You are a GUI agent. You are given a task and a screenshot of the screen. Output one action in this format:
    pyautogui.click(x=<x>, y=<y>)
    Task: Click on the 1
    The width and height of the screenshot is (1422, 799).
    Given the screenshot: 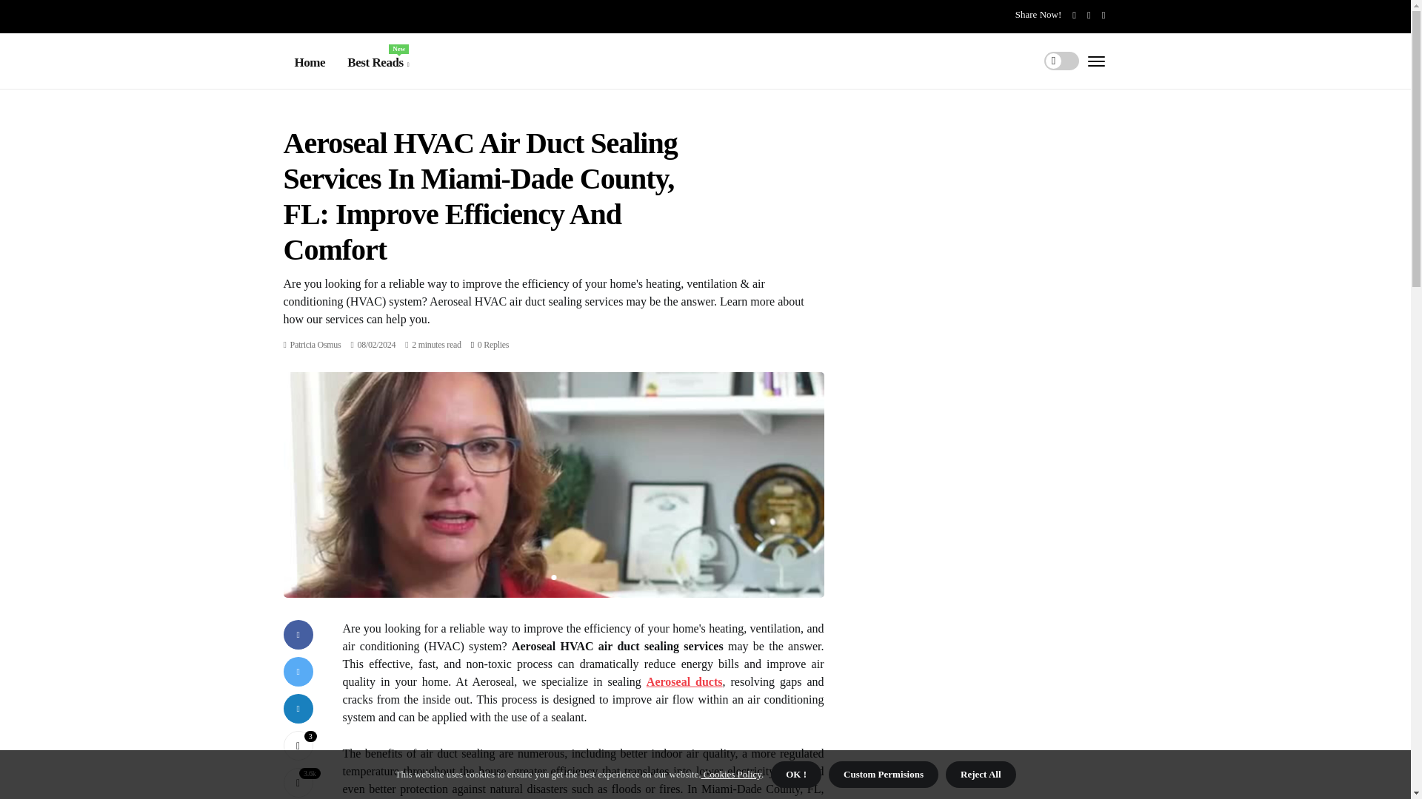 What is the action you would take?
    pyautogui.click(x=493, y=345)
    